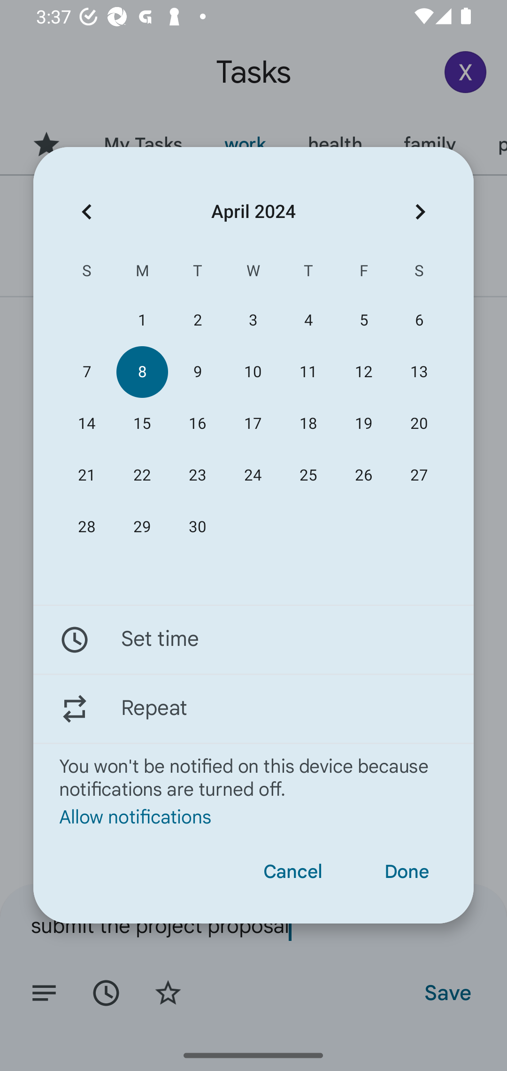 The height and width of the screenshot is (1071, 507). What do you see at coordinates (308, 320) in the screenshot?
I see `4 04 April 2024` at bounding box center [308, 320].